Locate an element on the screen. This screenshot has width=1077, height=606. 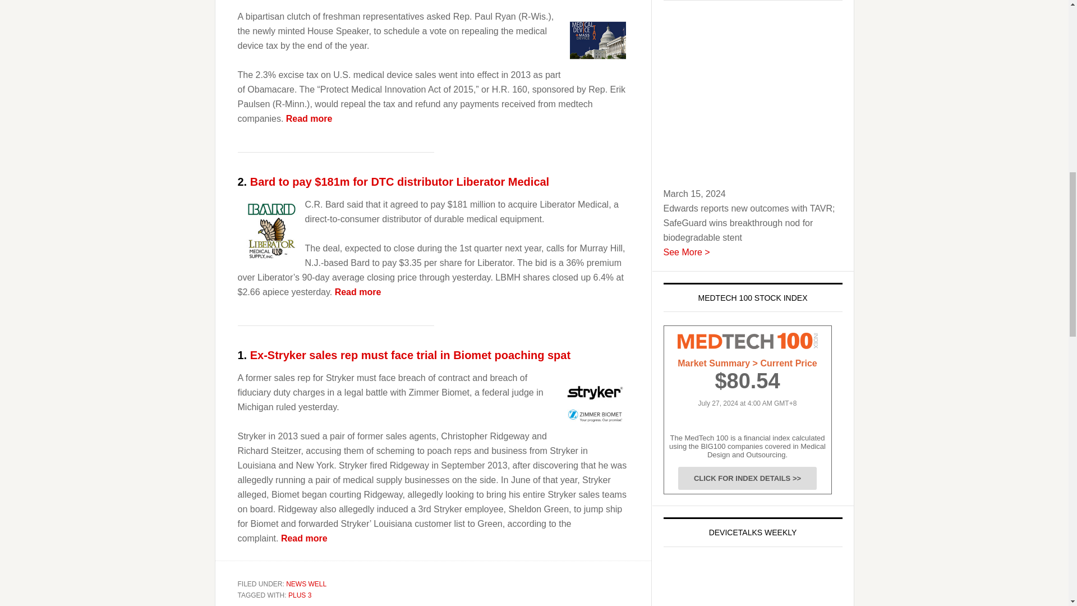
MassDevice.com news is located at coordinates (271, 231).